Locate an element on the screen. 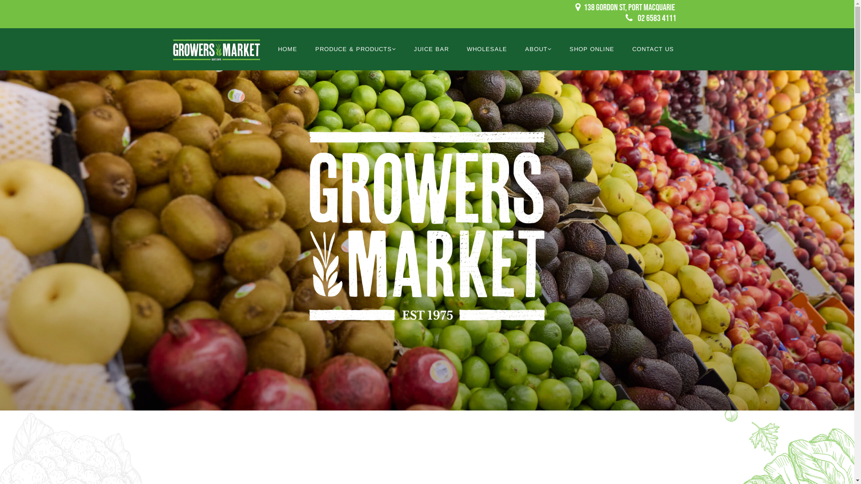 The image size is (861, 484). ABOUT is located at coordinates (538, 49).